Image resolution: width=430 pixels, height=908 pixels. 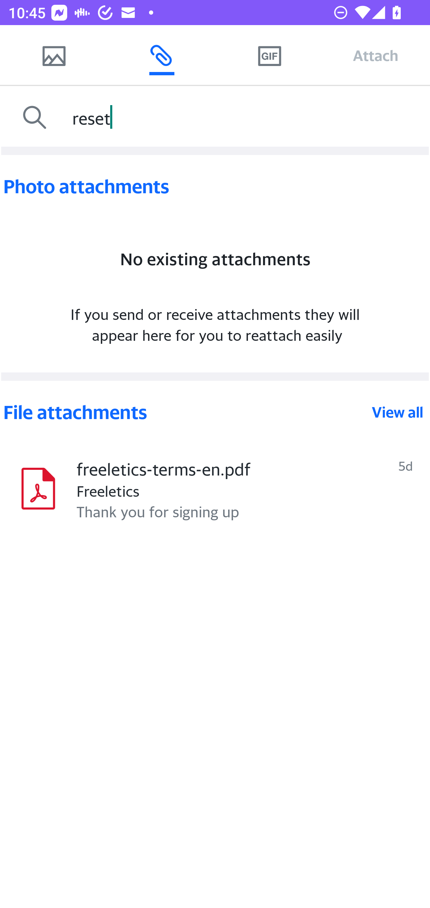 I want to click on File attachments, so click(x=186, y=412).